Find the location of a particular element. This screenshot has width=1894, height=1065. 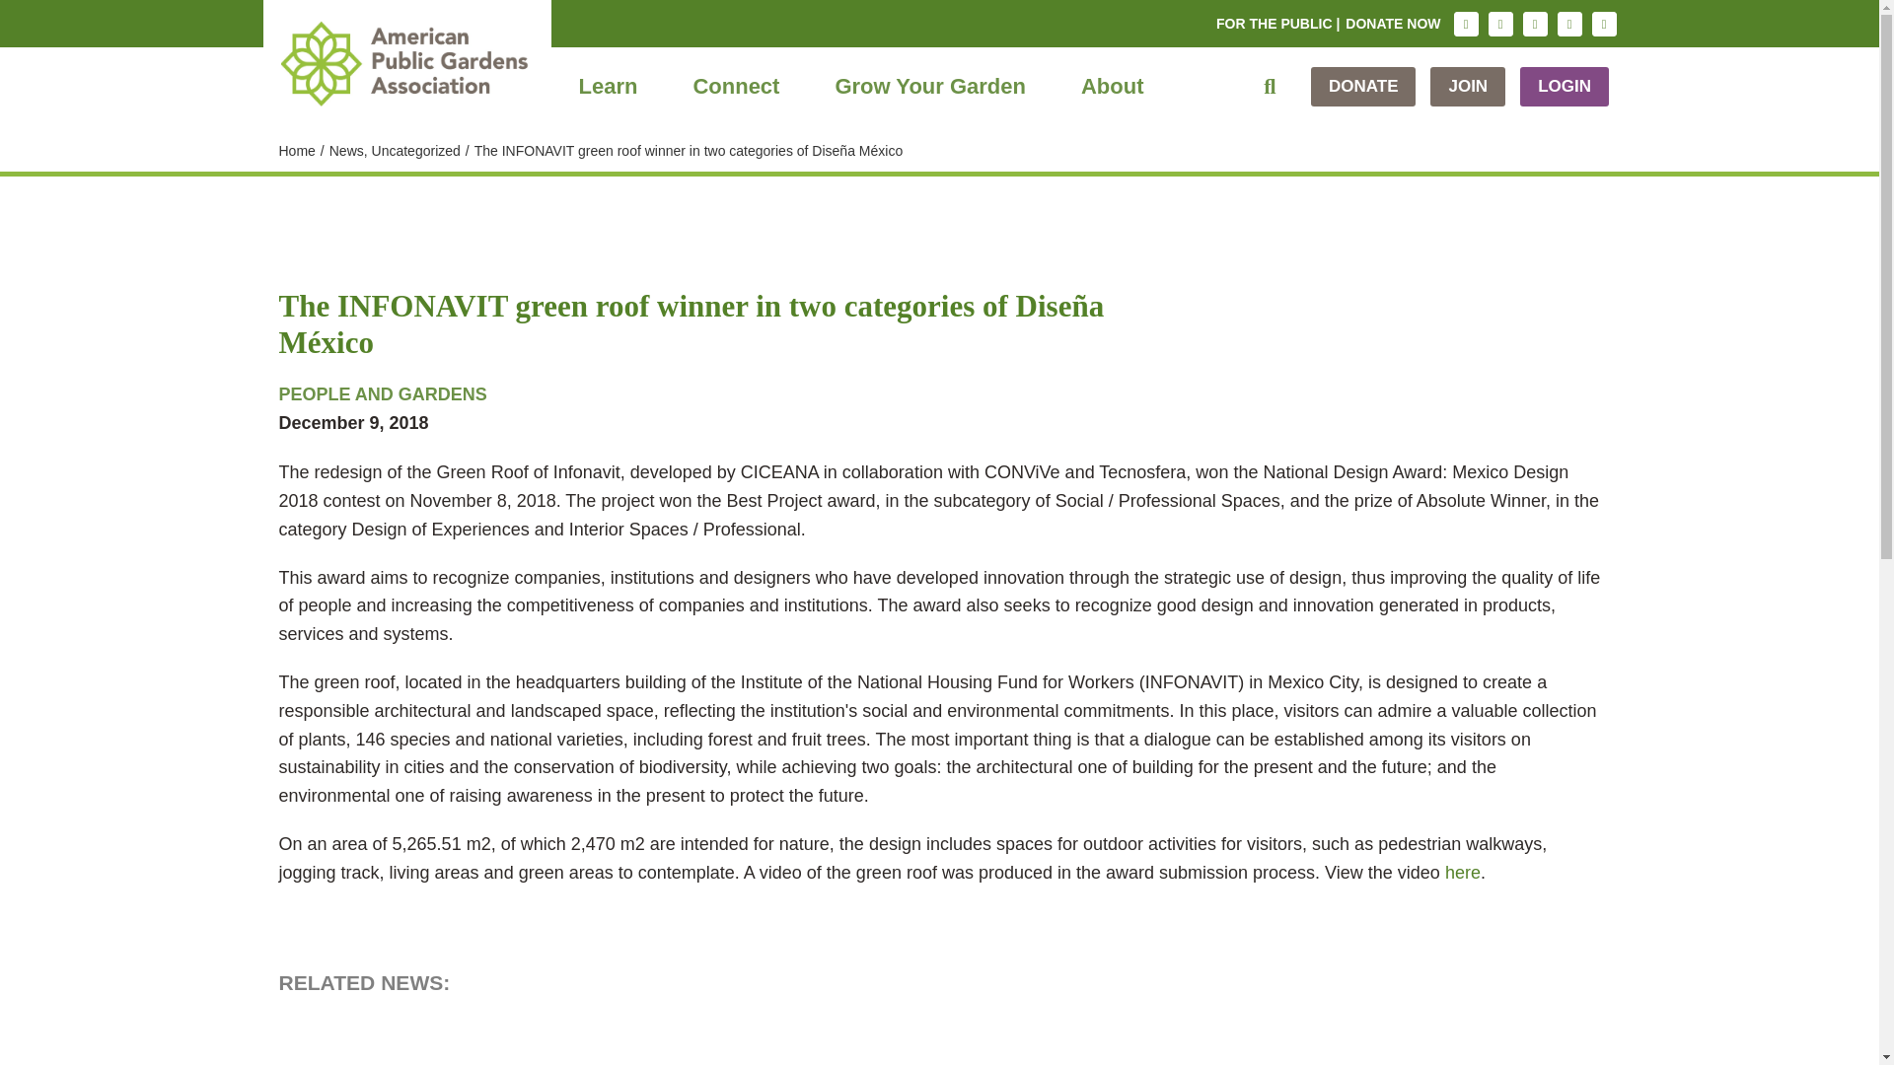

Facebook is located at coordinates (1499, 24).